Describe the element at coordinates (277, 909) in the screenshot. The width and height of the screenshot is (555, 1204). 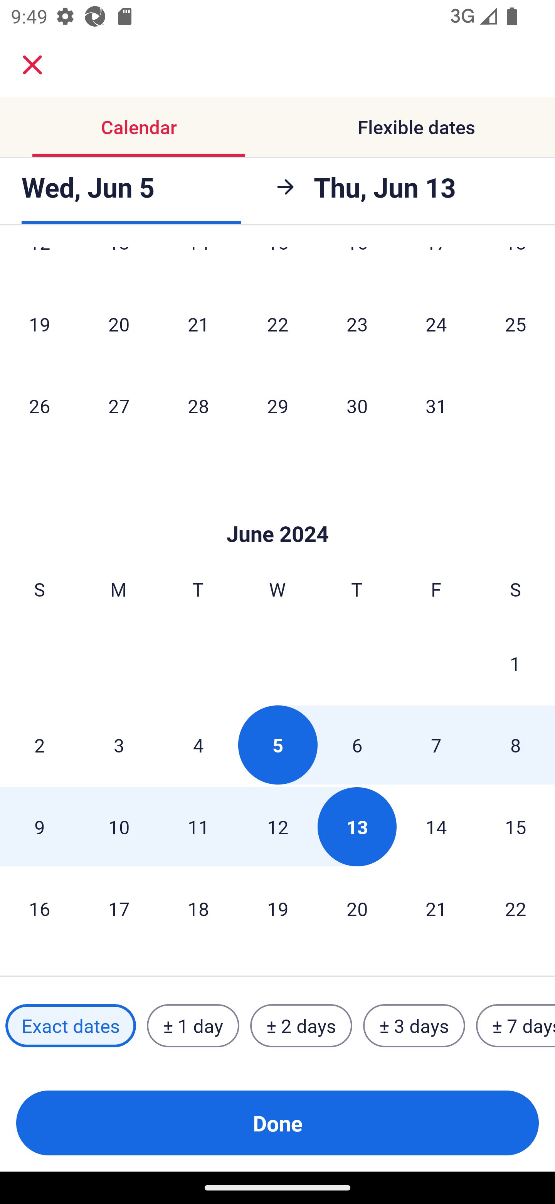
I see `19 Wednesday, June 19, 2024` at that location.